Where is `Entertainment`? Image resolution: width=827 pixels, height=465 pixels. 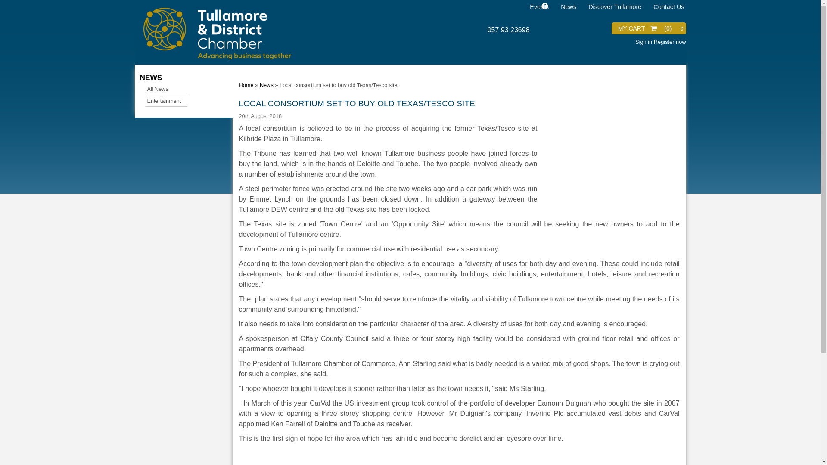 Entertainment is located at coordinates (166, 101).